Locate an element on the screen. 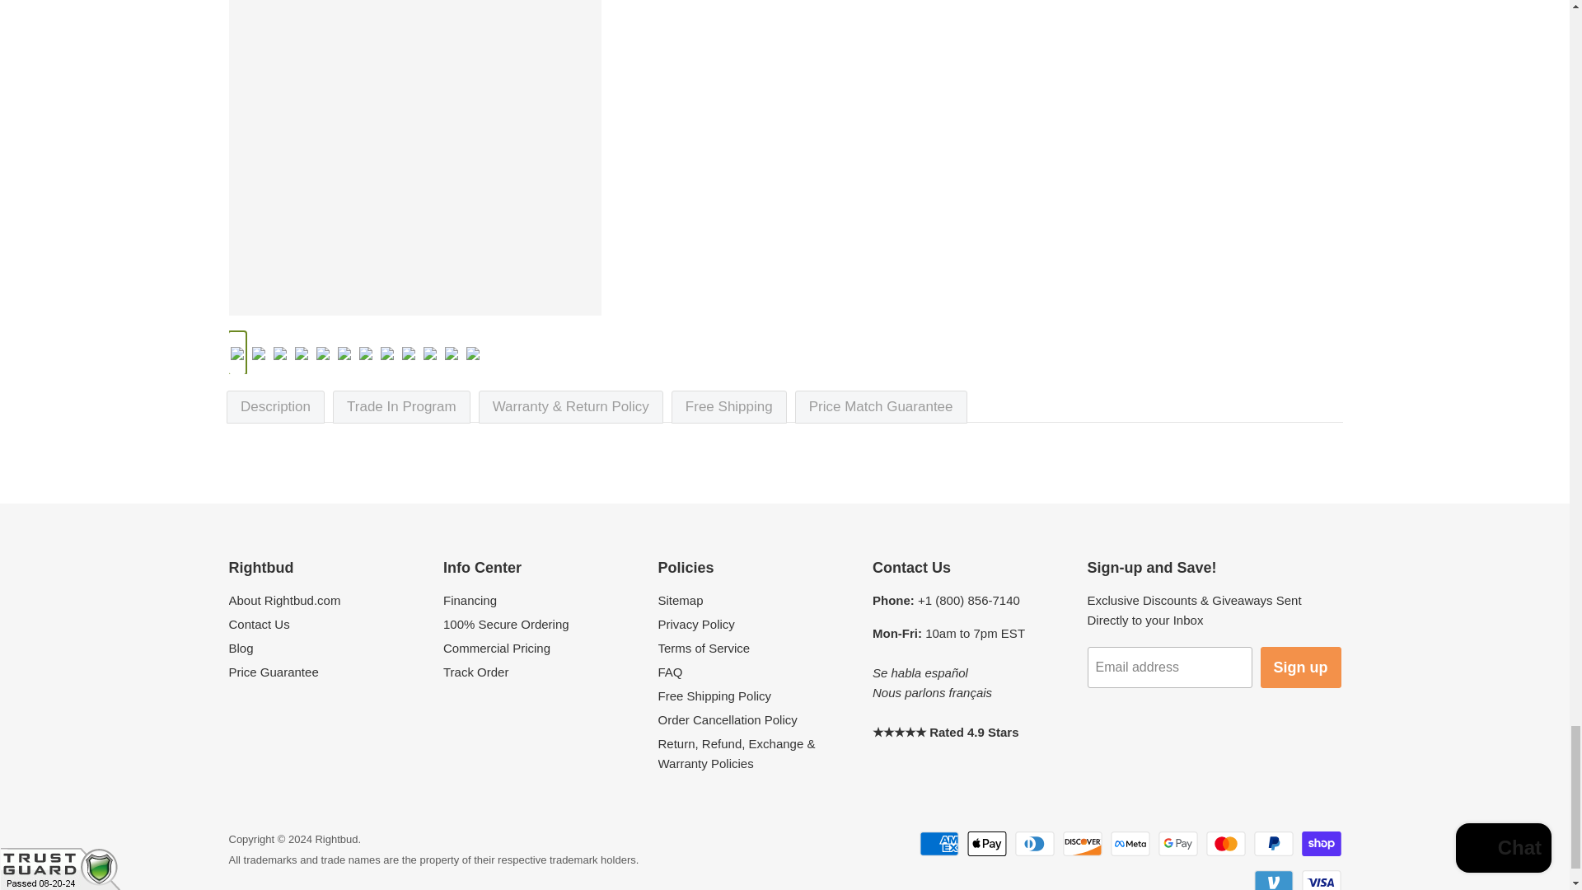 This screenshot has width=1582, height=890. PayPal is located at coordinates (1274, 843).